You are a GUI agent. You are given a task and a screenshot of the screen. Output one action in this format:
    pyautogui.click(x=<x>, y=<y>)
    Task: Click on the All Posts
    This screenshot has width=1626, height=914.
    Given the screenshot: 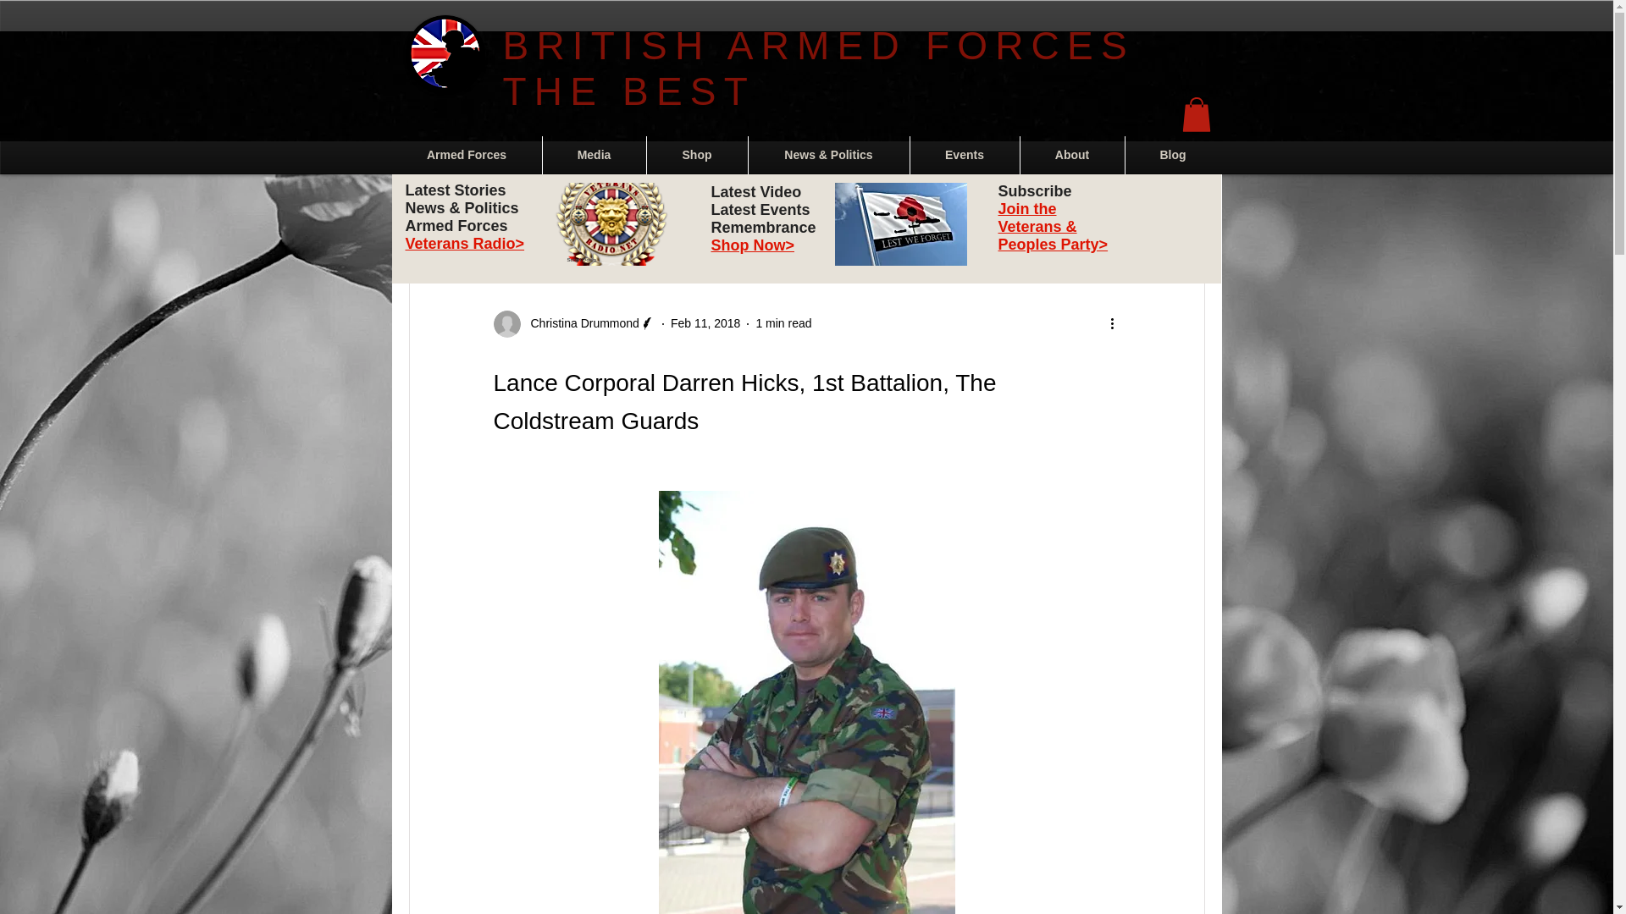 What is the action you would take?
    pyautogui.click(x=430, y=207)
    